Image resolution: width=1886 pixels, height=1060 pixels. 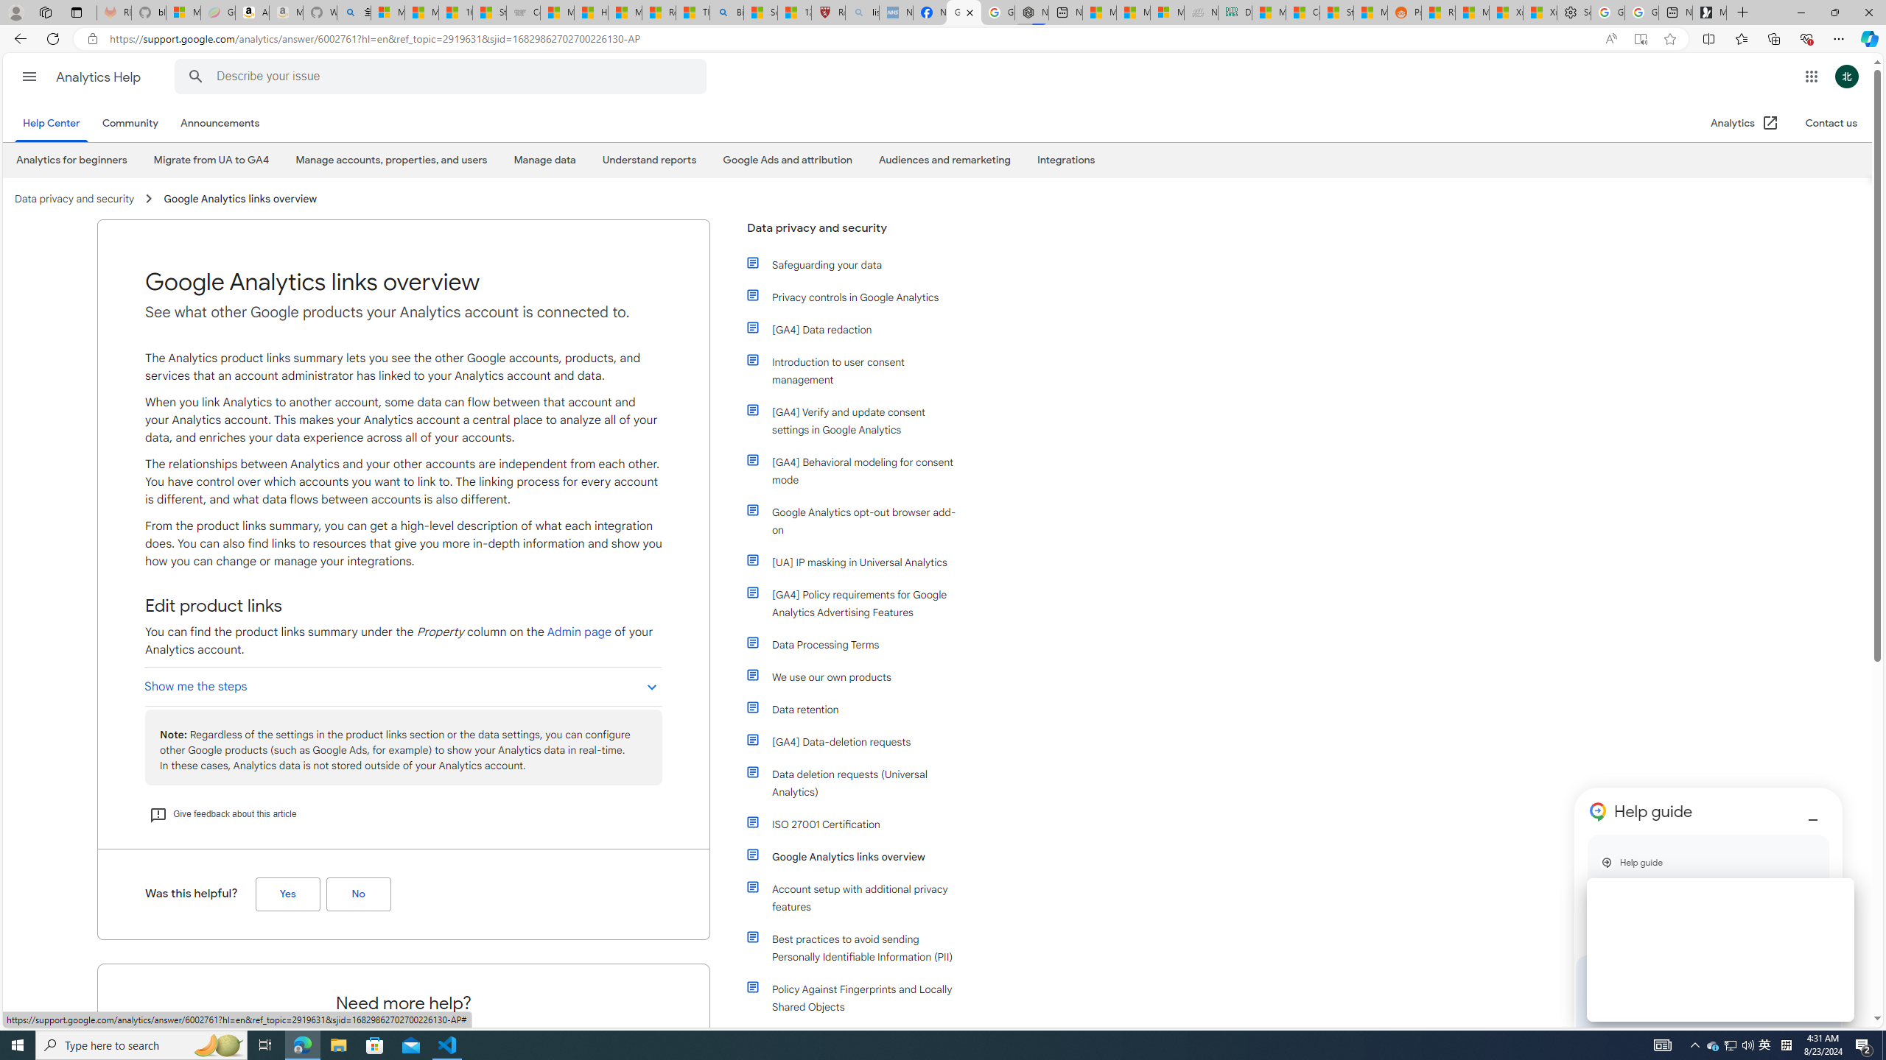 What do you see at coordinates (853, 782) in the screenshot?
I see `Data deletion requests (Universal Analytics)` at bounding box center [853, 782].